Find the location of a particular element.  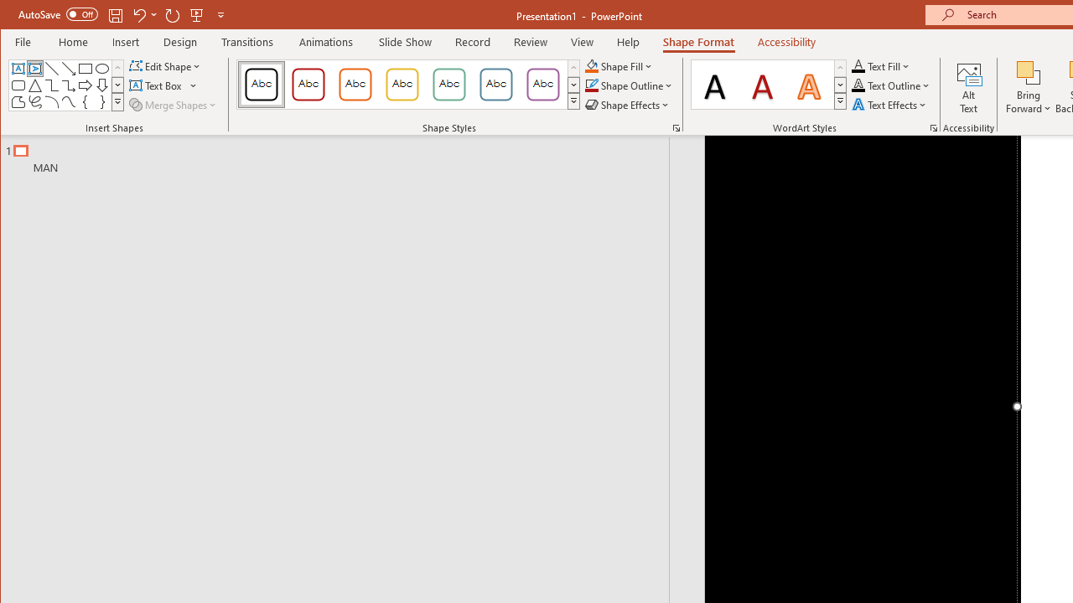

Draw Horizontal Text Box is located at coordinates (158, 85).